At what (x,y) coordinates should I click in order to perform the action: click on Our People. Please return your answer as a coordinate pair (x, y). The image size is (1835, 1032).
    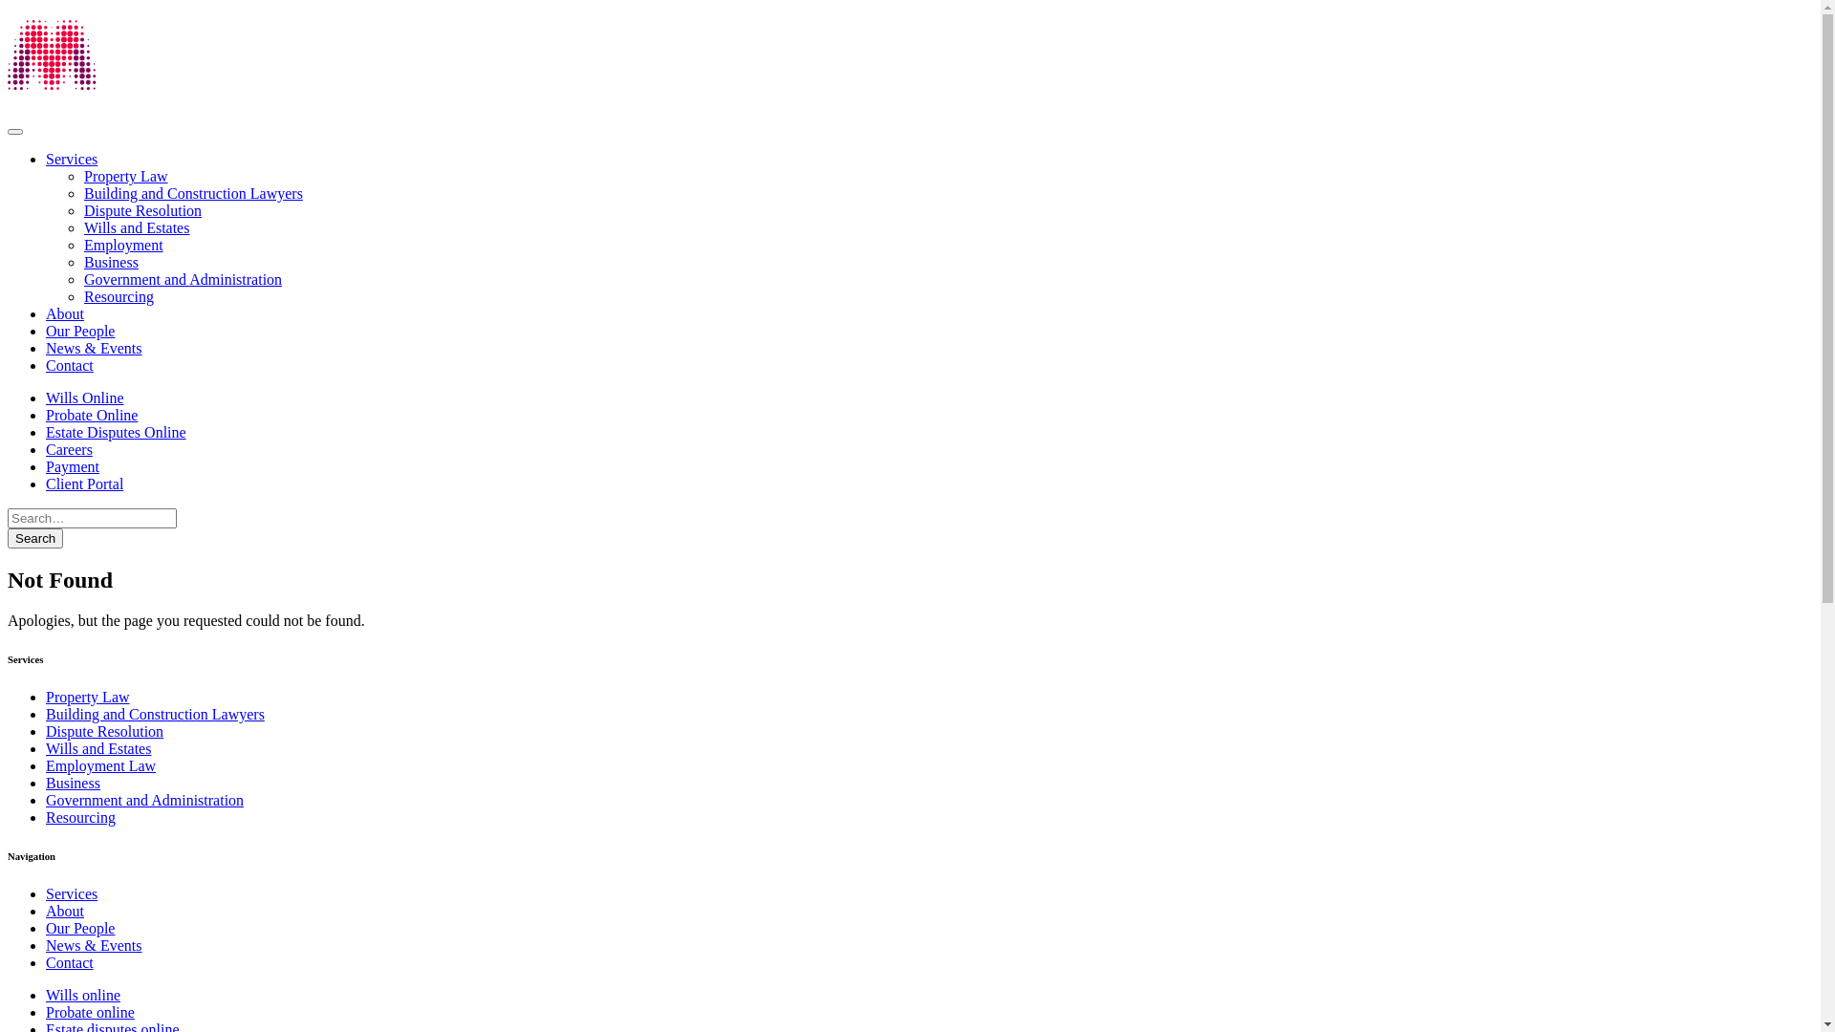
    Looking at the image, I should click on (80, 331).